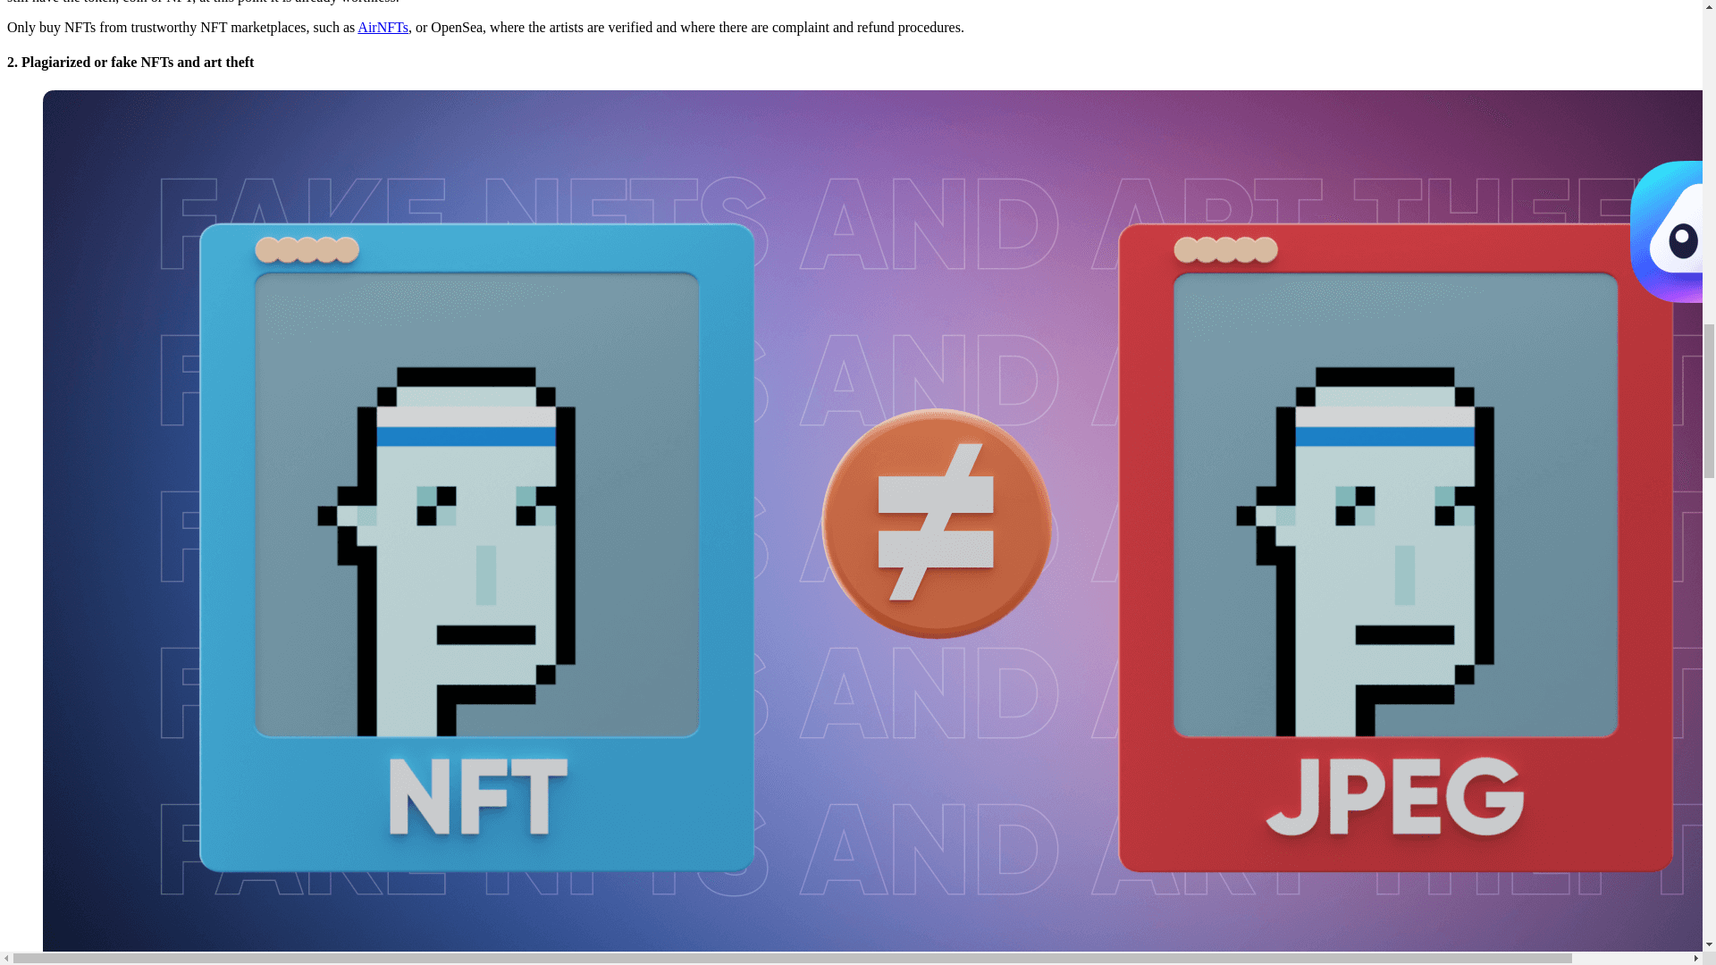  What do you see at coordinates (383, 27) in the screenshot?
I see `AirNFTs` at bounding box center [383, 27].